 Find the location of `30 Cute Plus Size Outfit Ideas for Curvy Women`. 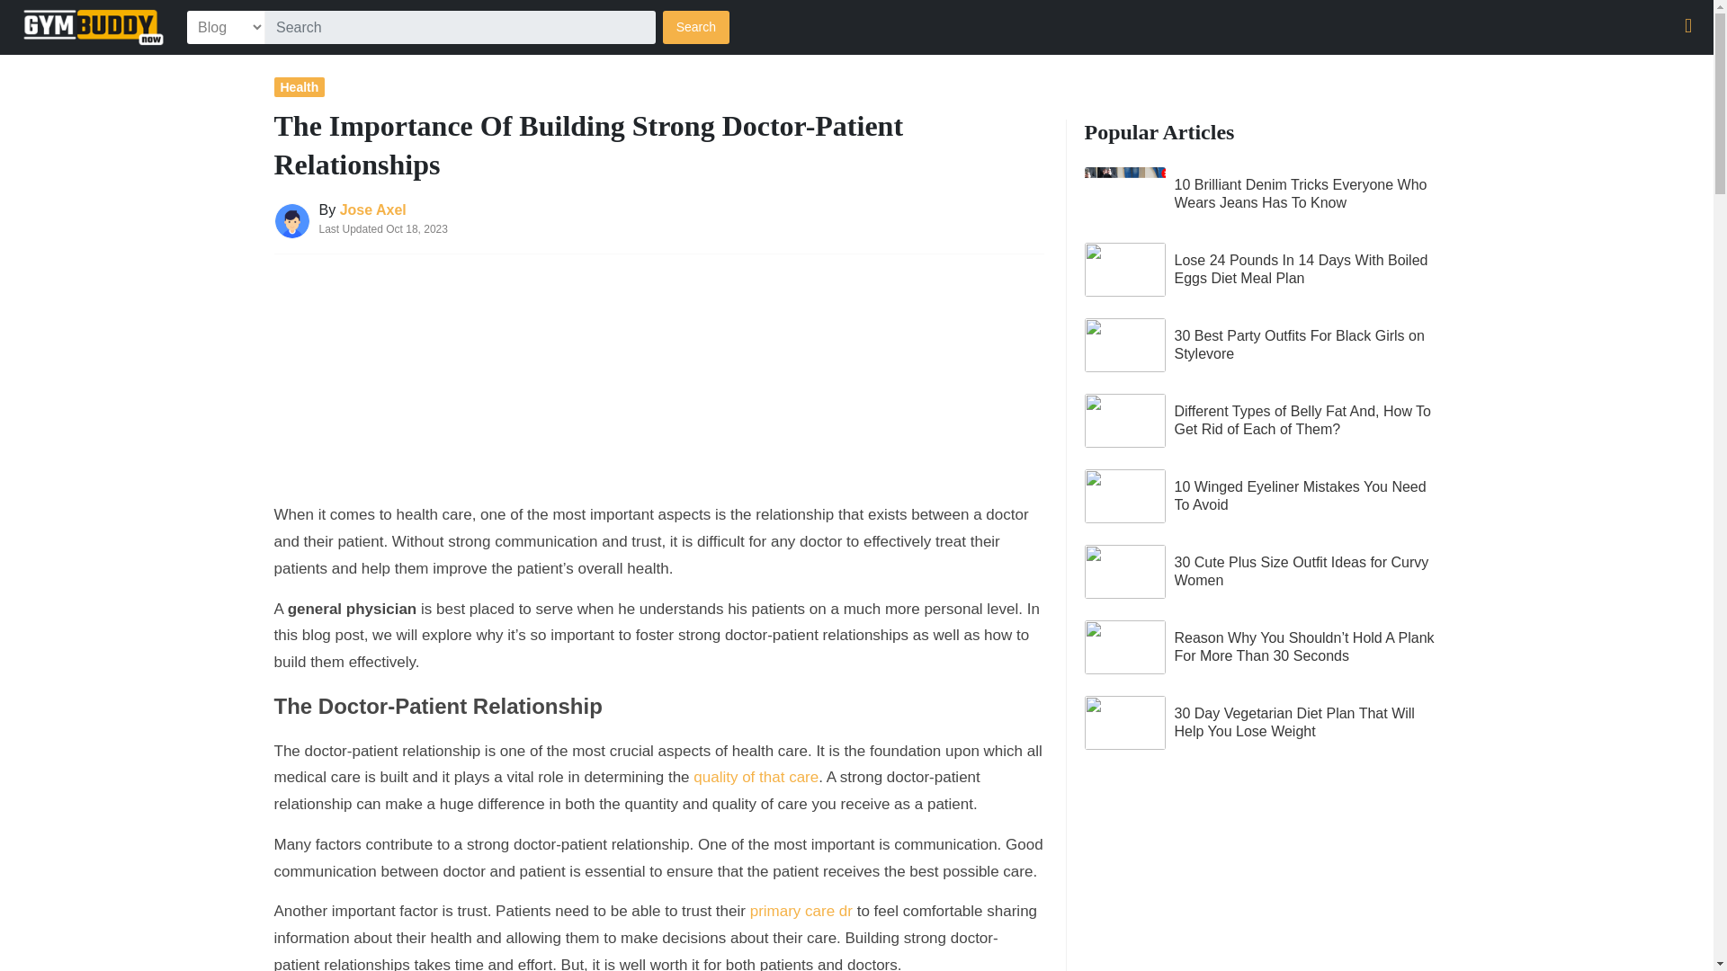

30 Cute Plus Size Outfit Ideas for Curvy Women is located at coordinates (1262, 572).